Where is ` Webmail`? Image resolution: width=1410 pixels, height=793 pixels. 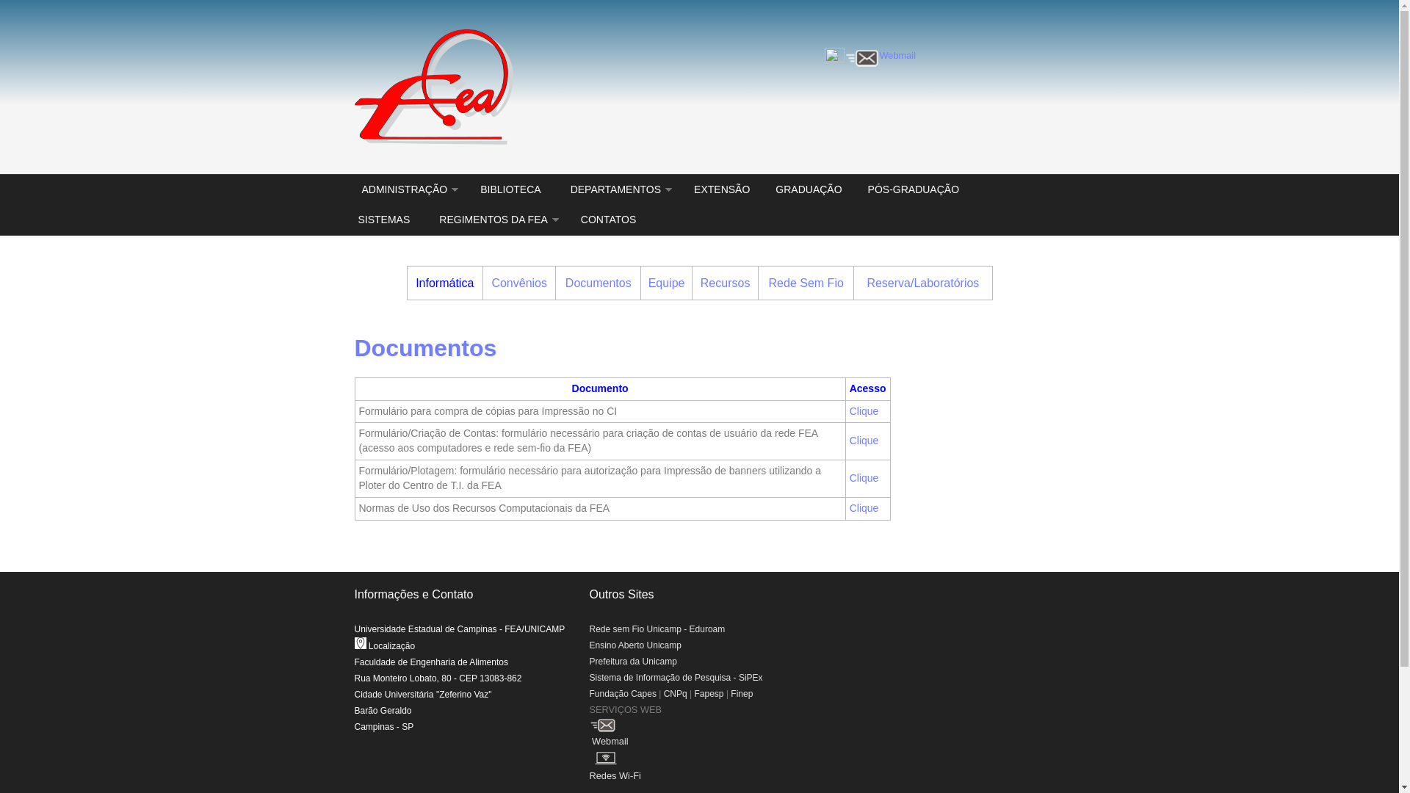
 Webmail is located at coordinates (699, 739).